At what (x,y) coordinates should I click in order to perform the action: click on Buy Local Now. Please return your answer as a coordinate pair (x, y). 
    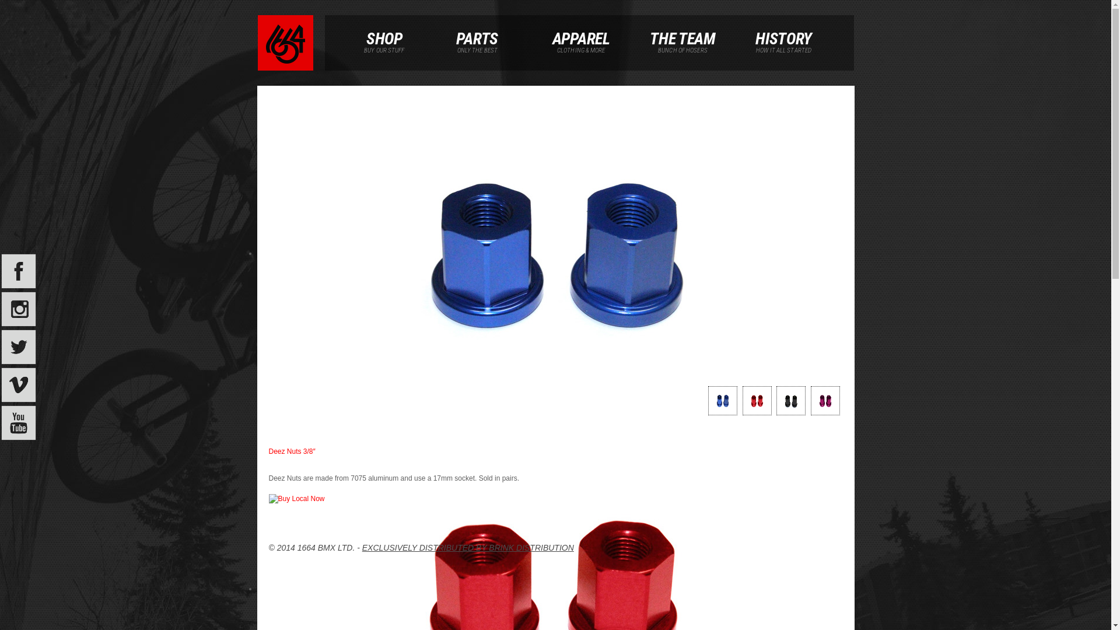
    Looking at the image, I should click on (296, 499).